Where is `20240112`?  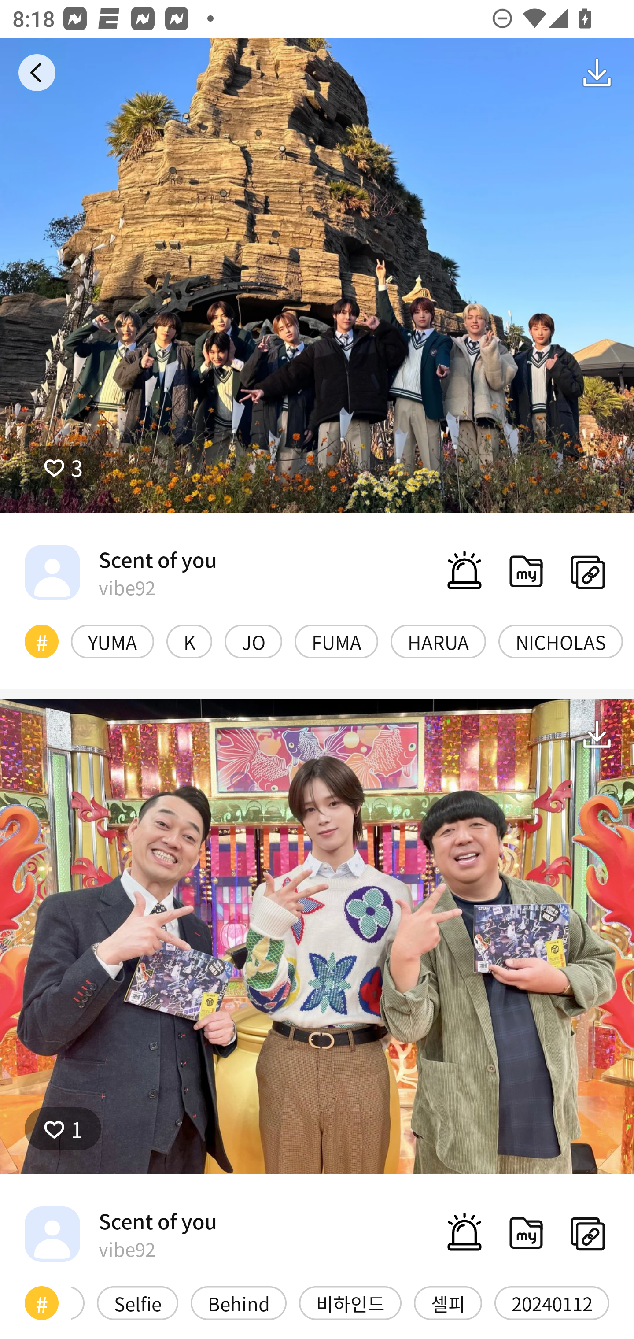
20240112 is located at coordinates (552, 1303).